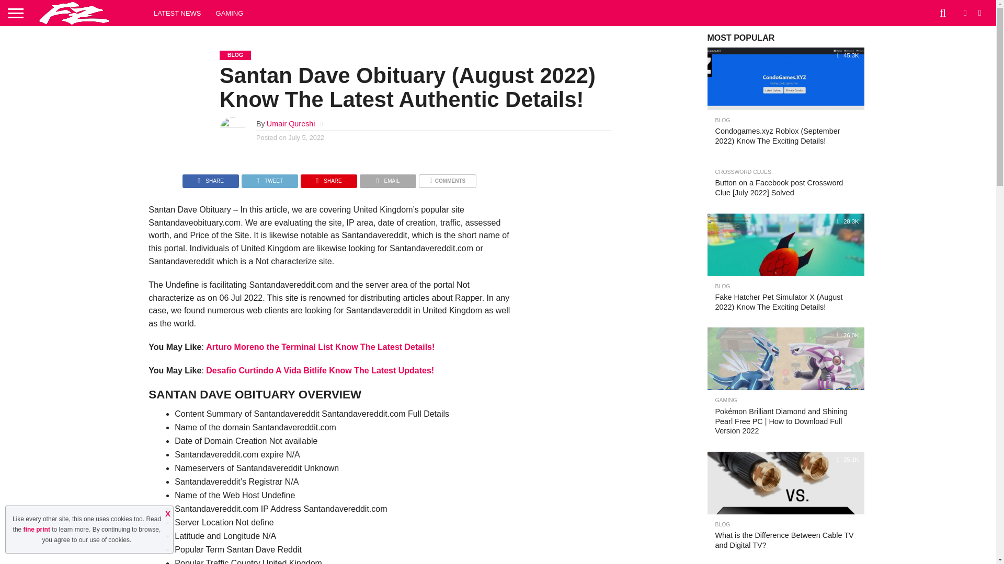 The height and width of the screenshot is (564, 1004). Describe the element at coordinates (320, 347) in the screenshot. I see `Arturo Moreno the Terminal List Know The Latest Details!` at that location.